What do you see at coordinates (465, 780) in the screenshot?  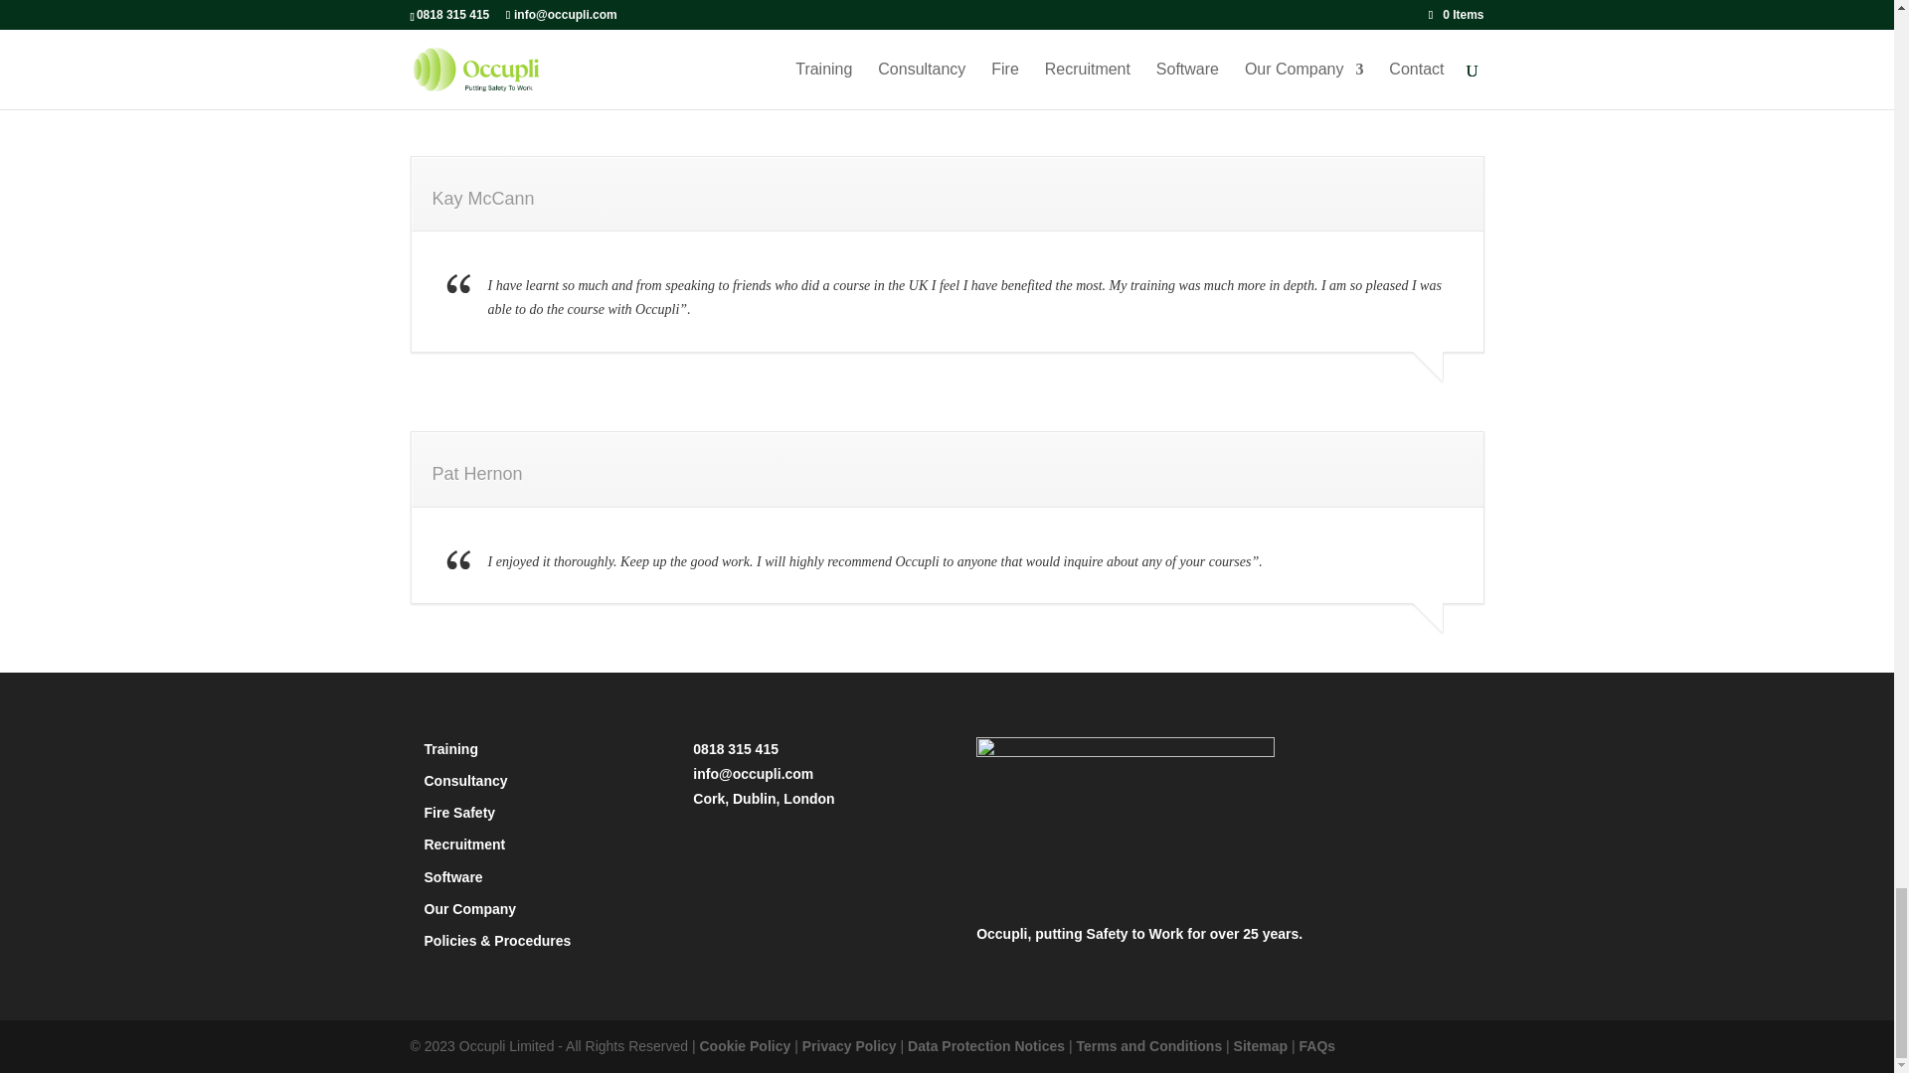 I see `Consultancy` at bounding box center [465, 780].